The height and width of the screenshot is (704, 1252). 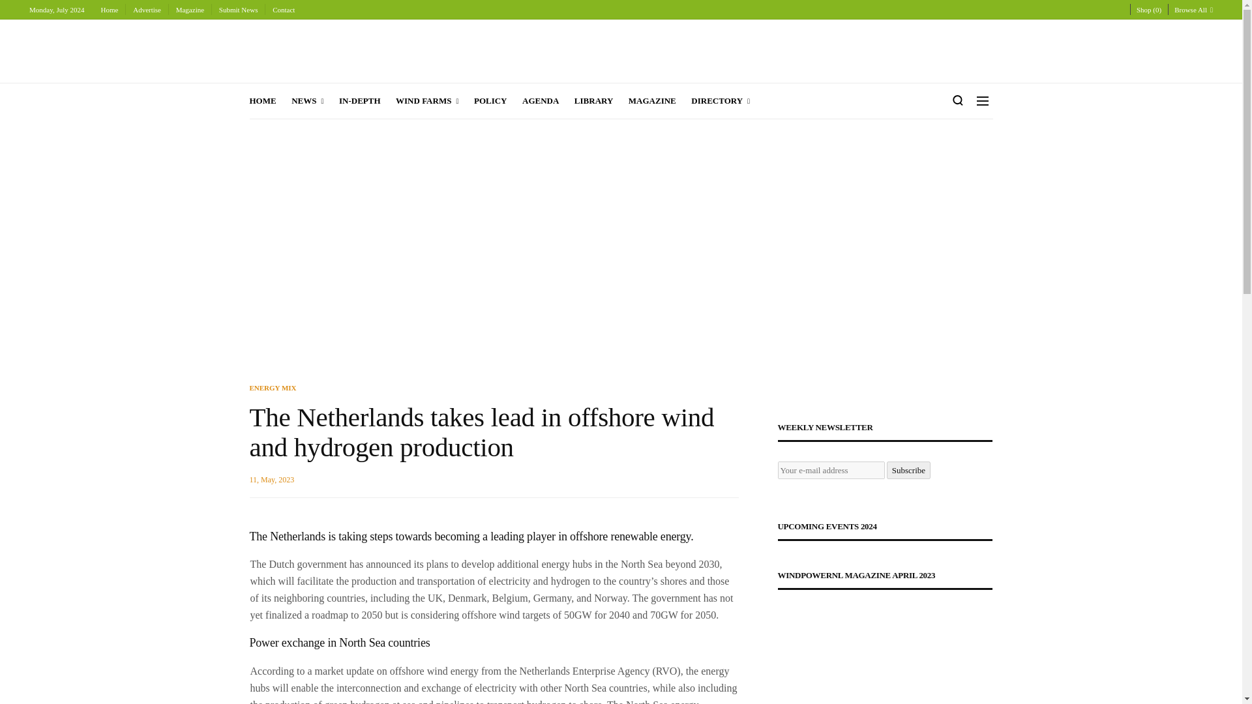 What do you see at coordinates (283, 10) in the screenshot?
I see `Contact` at bounding box center [283, 10].